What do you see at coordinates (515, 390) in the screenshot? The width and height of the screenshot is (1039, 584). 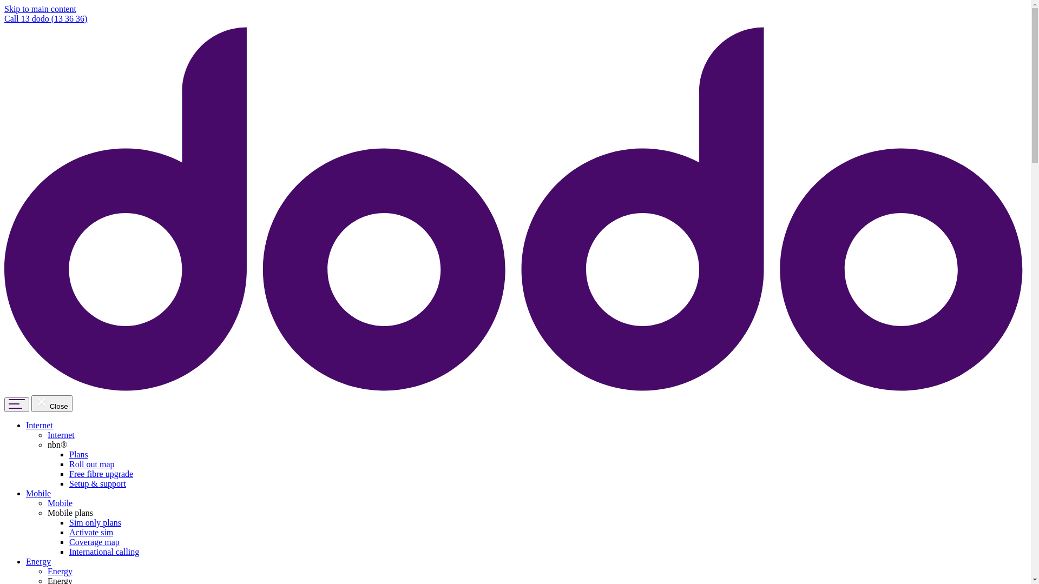 I see `Home` at bounding box center [515, 390].